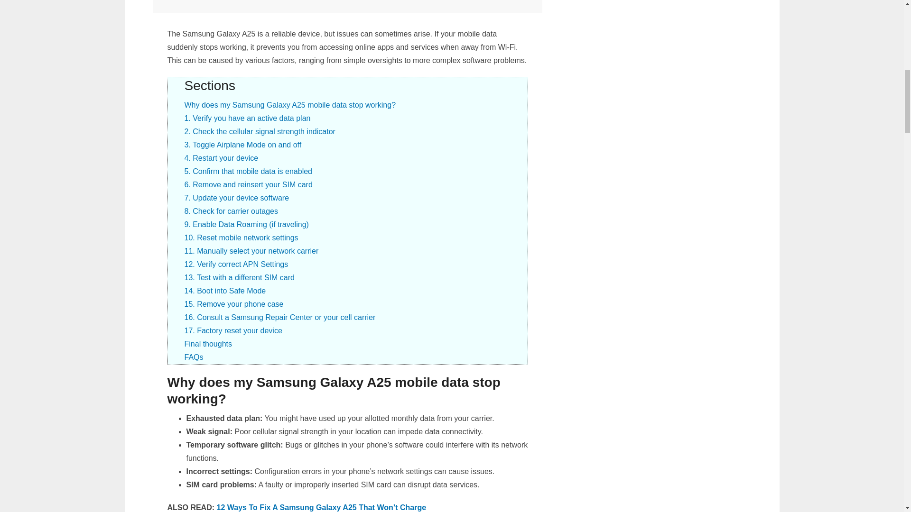 This screenshot has height=512, width=911. What do you see at coordinates (289, 105) in the screenshot?
I see `Why does my Samsung Galaxy A25 mobile data stop working?` at bounding box center [289, 105].